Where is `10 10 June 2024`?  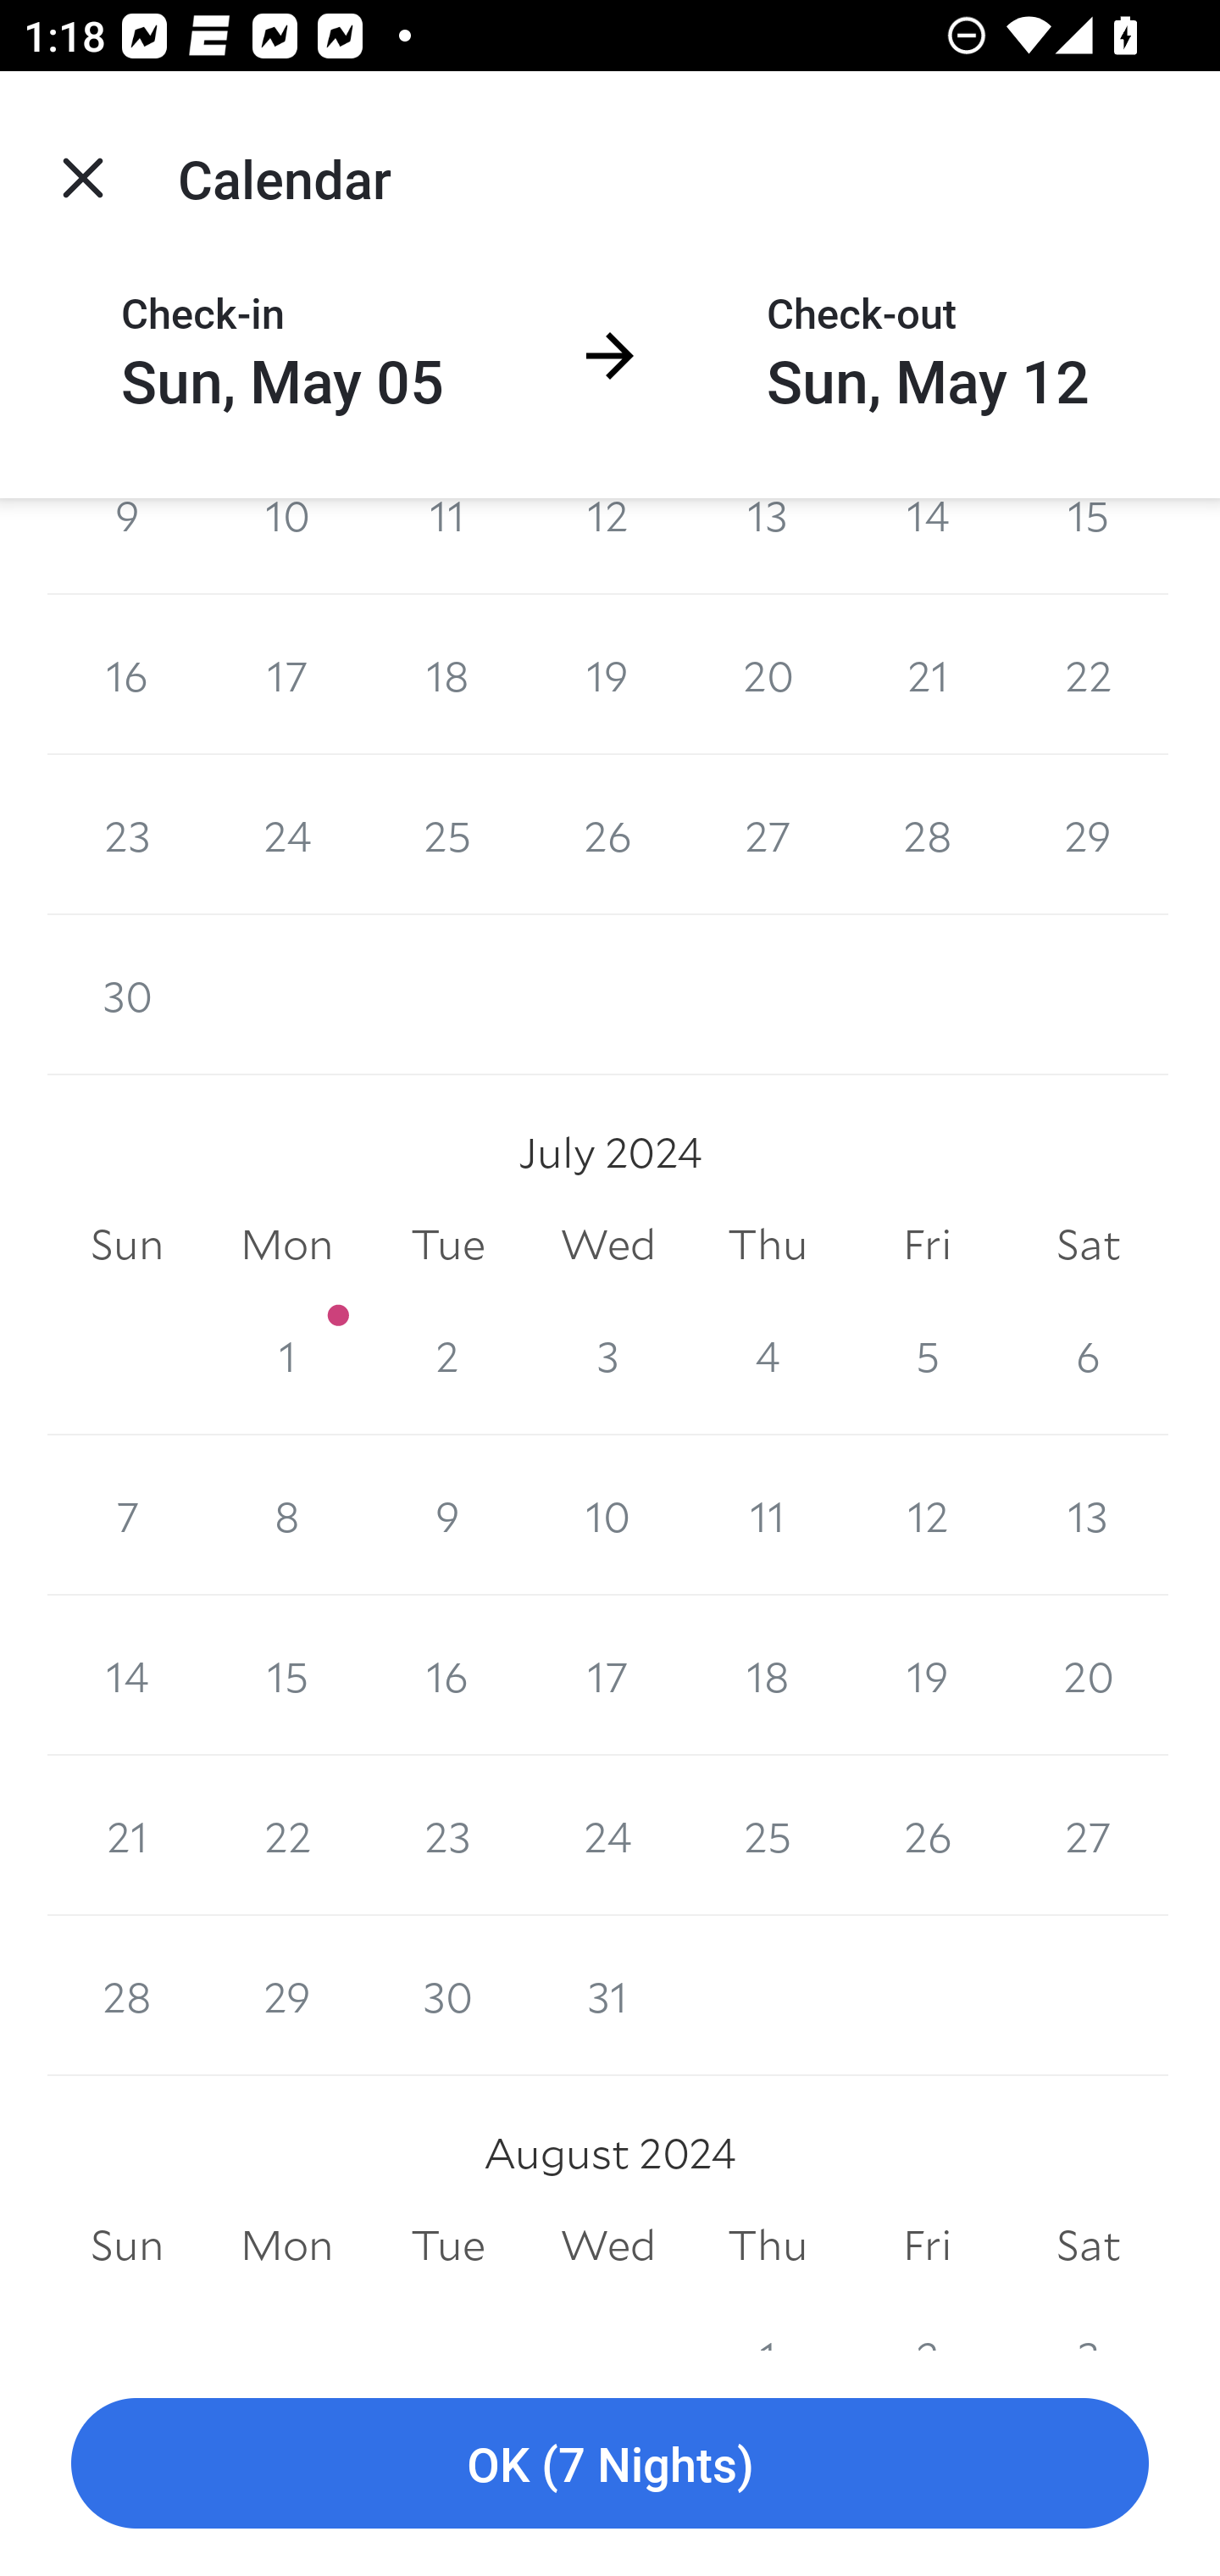 10 10 June 2024 is located at coordinates (286, 546).